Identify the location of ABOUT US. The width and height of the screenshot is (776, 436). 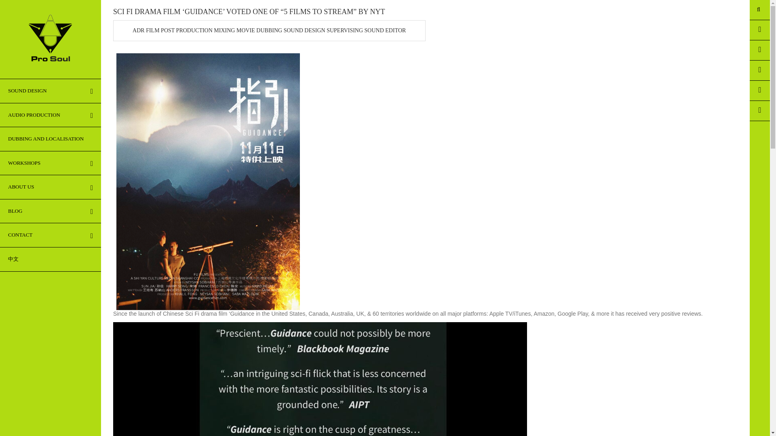
(50, 187).